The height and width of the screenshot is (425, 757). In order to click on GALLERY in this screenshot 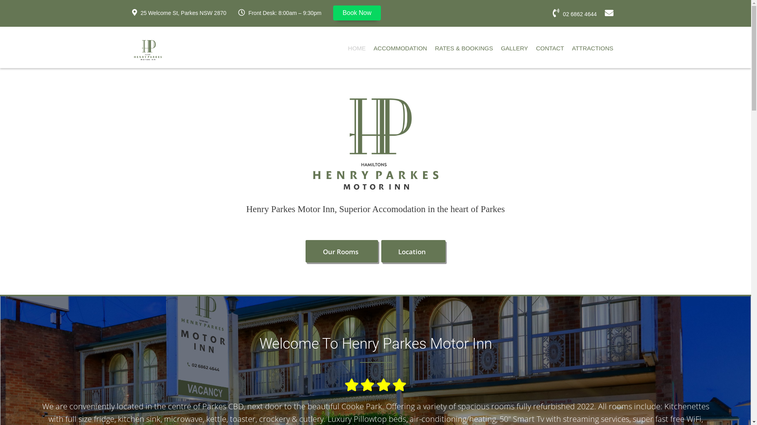, I will do `click(514, 50)`.